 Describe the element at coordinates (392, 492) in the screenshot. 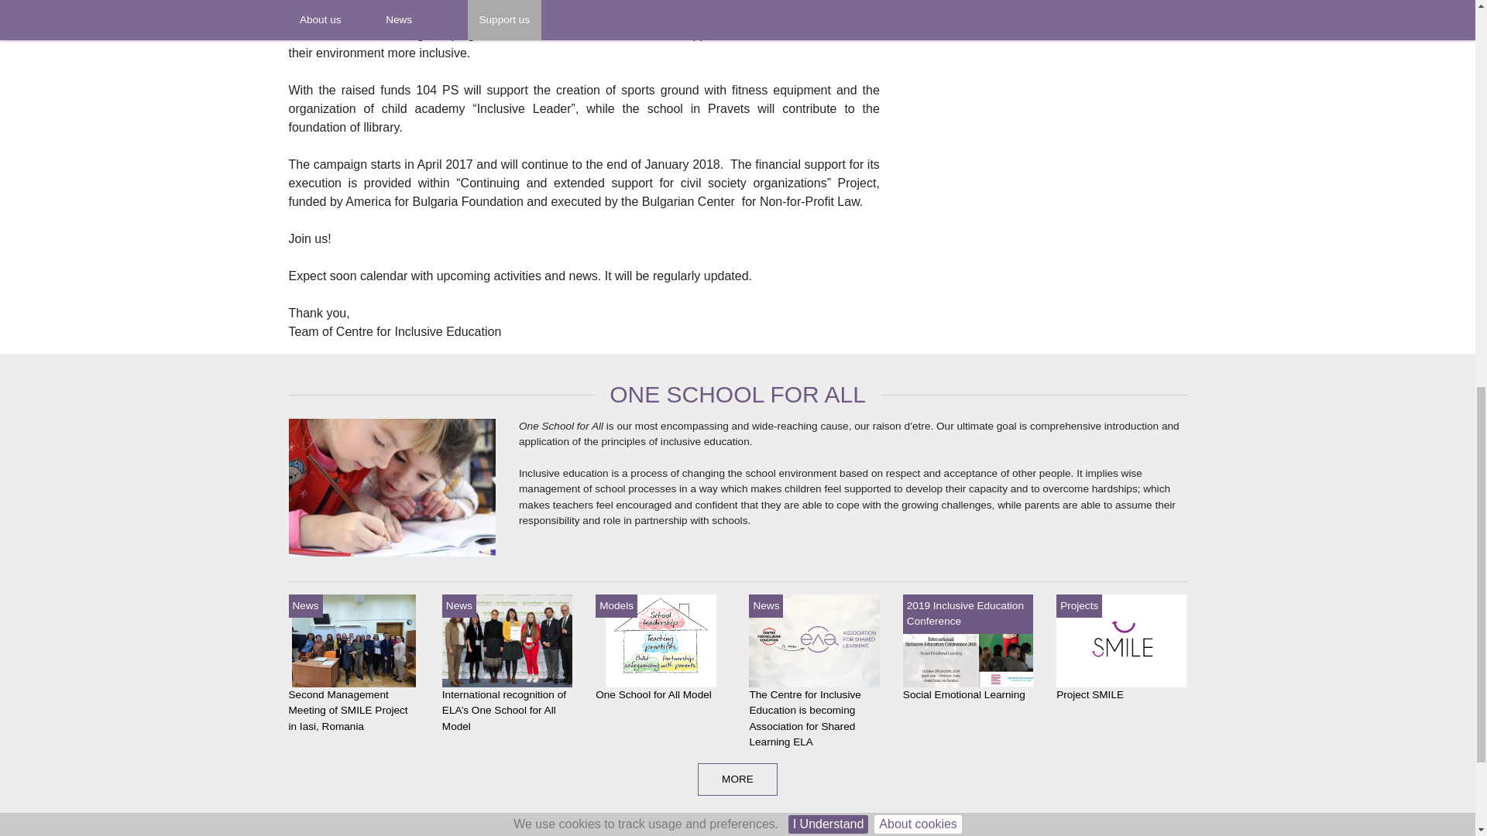

I see `One School for All` at that location.